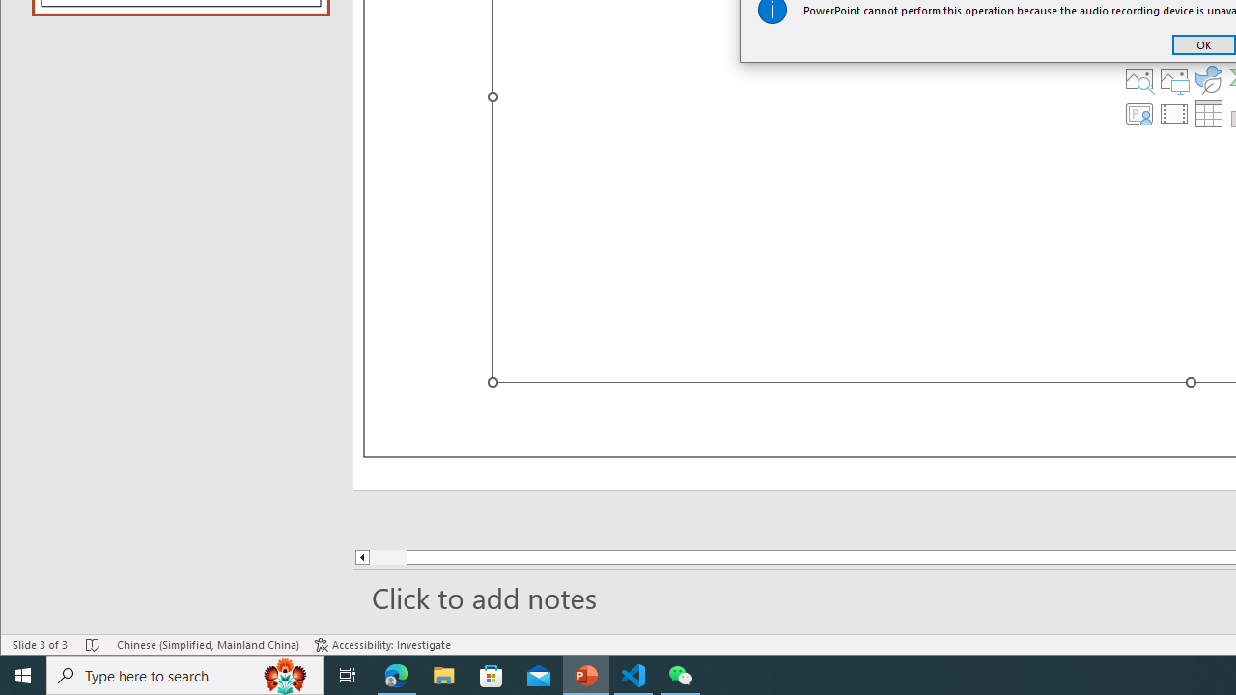 The width and height of the screenshot is (1236, 695). Describe the element at coordinates (1174, 114) in the screenshot. I see `Insert Video` at that location.